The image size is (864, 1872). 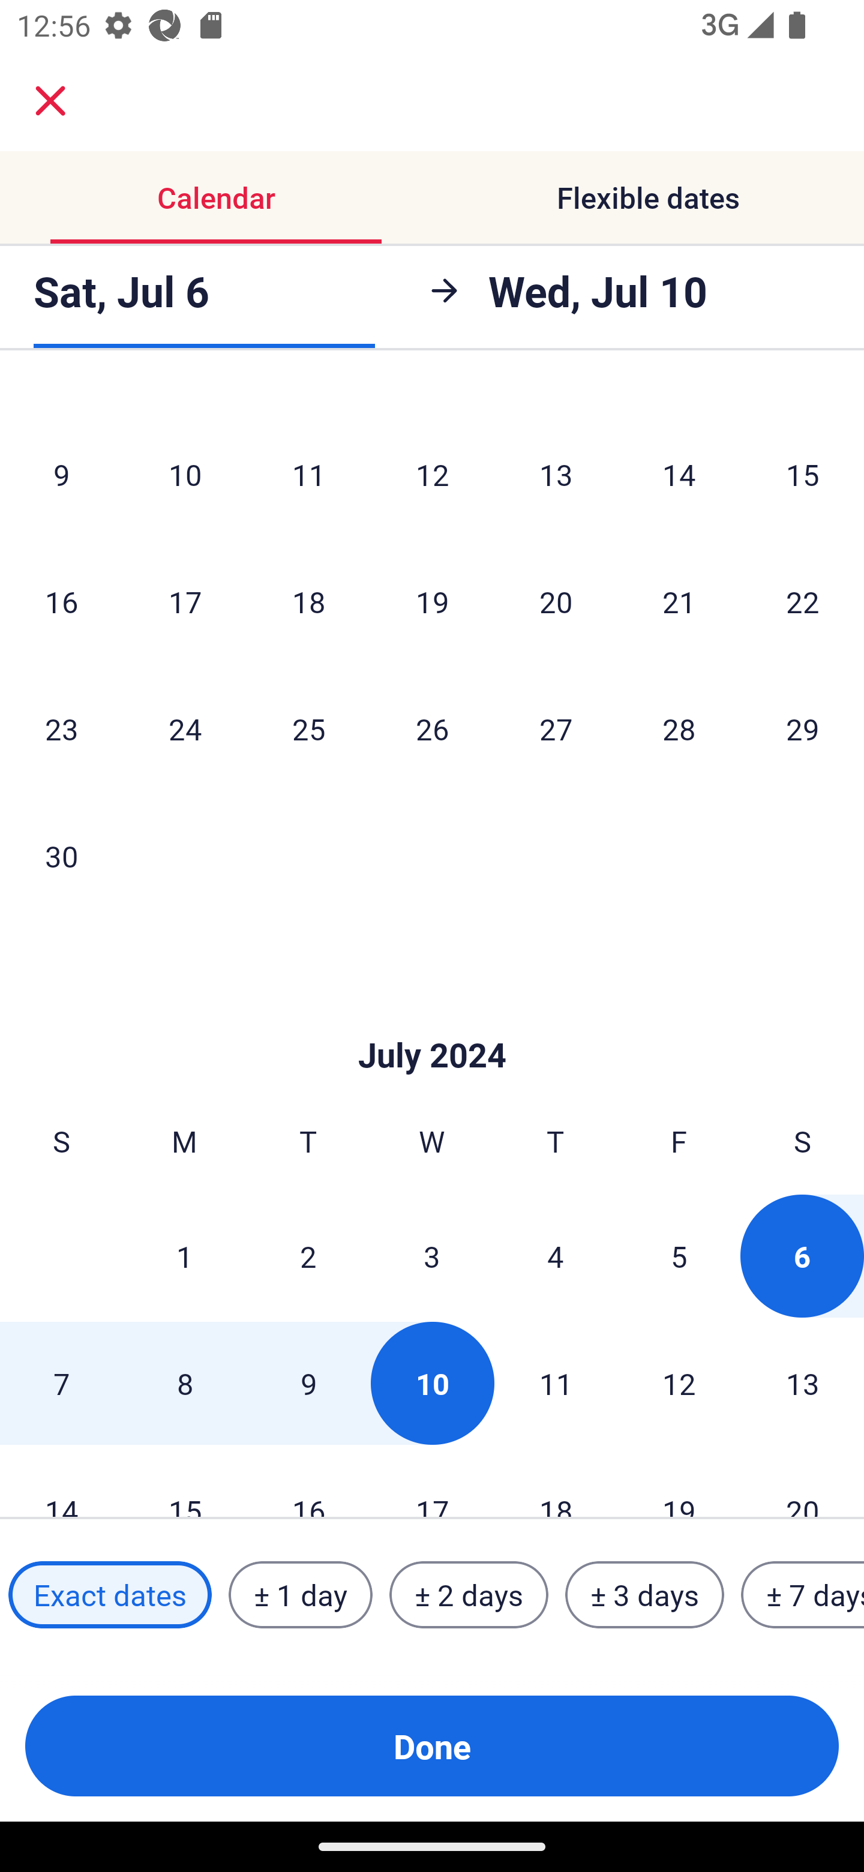 I want to click on 28 Friday, June 28, 2024, so click(x=679, y=728).